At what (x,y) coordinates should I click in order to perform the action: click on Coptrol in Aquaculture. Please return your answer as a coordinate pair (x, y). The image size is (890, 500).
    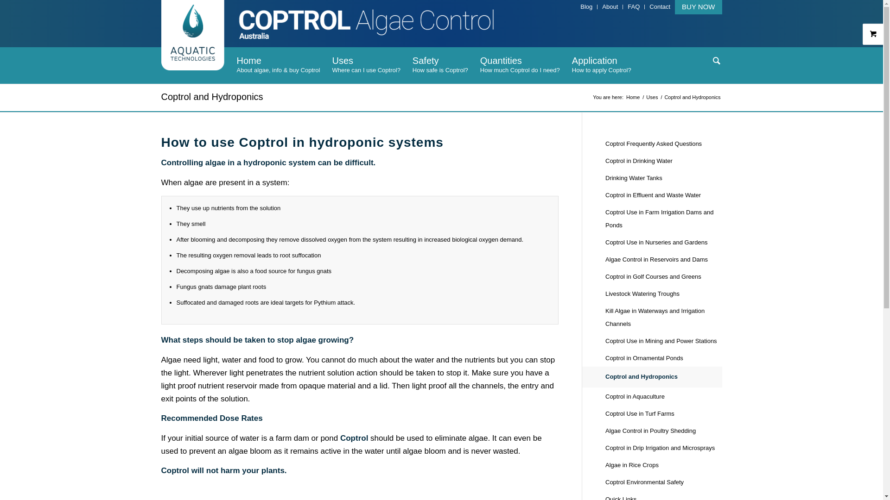
    Looking at the image, I should click on (664, 396).